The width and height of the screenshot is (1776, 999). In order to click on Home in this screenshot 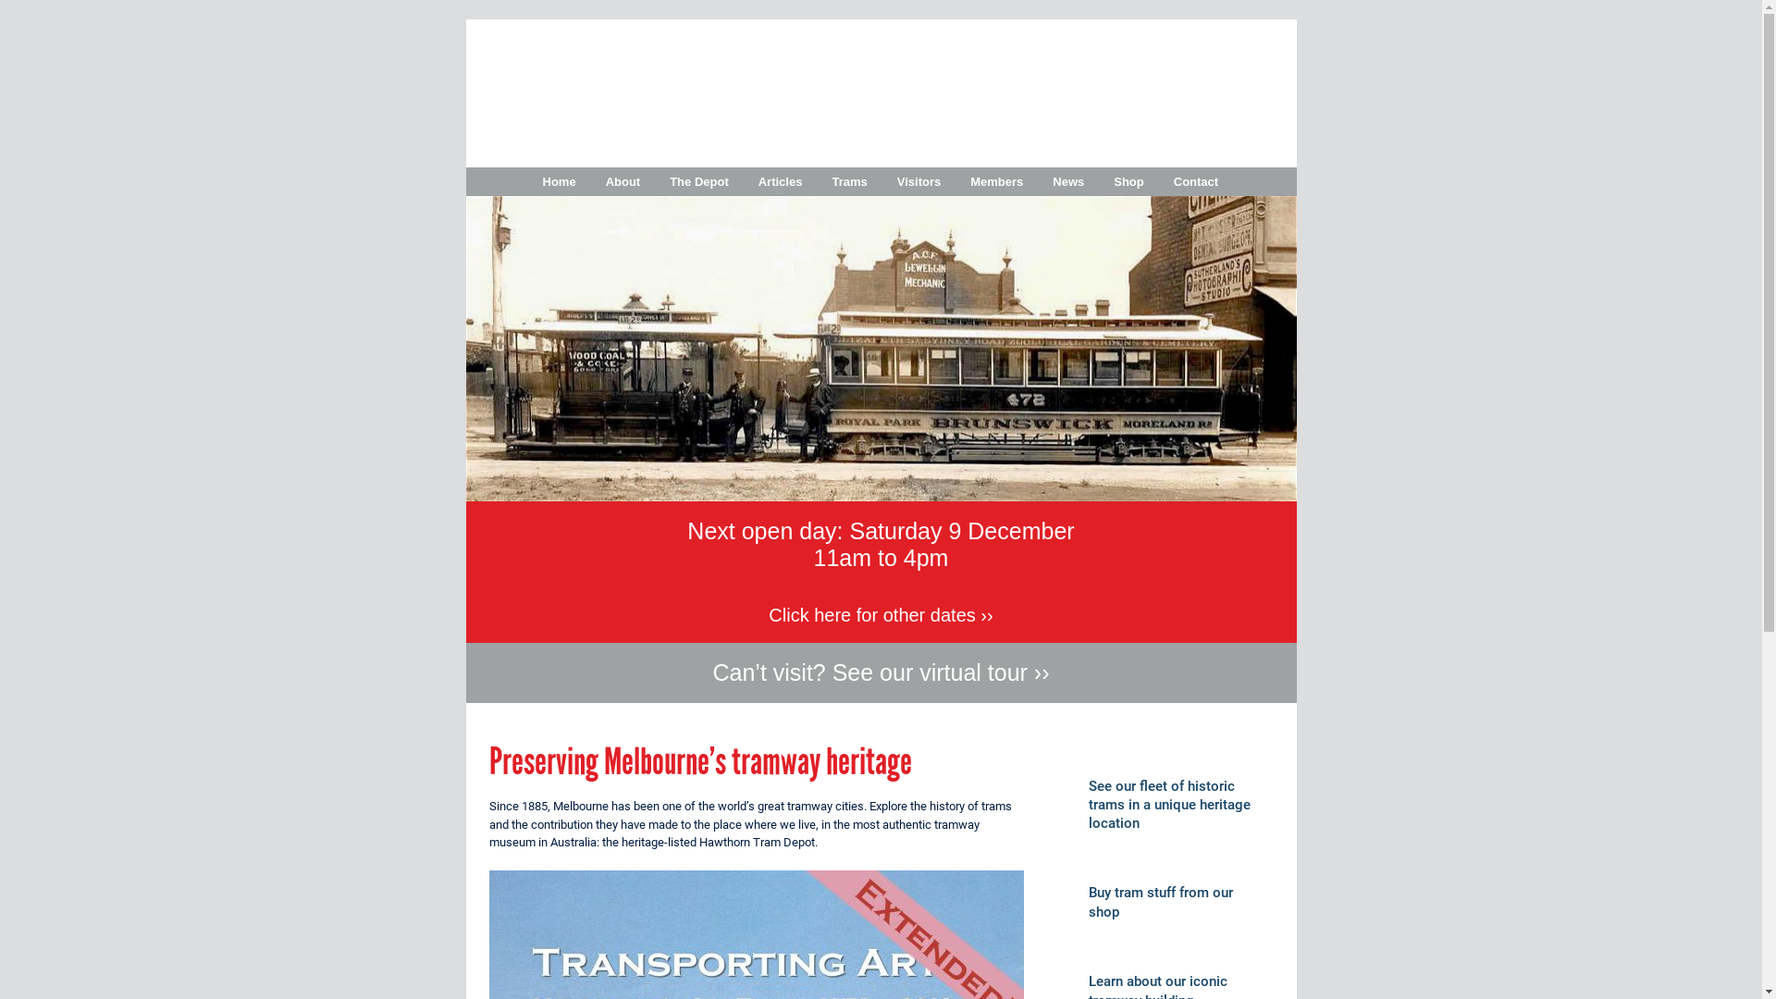, I will do `click(560, 181)`.